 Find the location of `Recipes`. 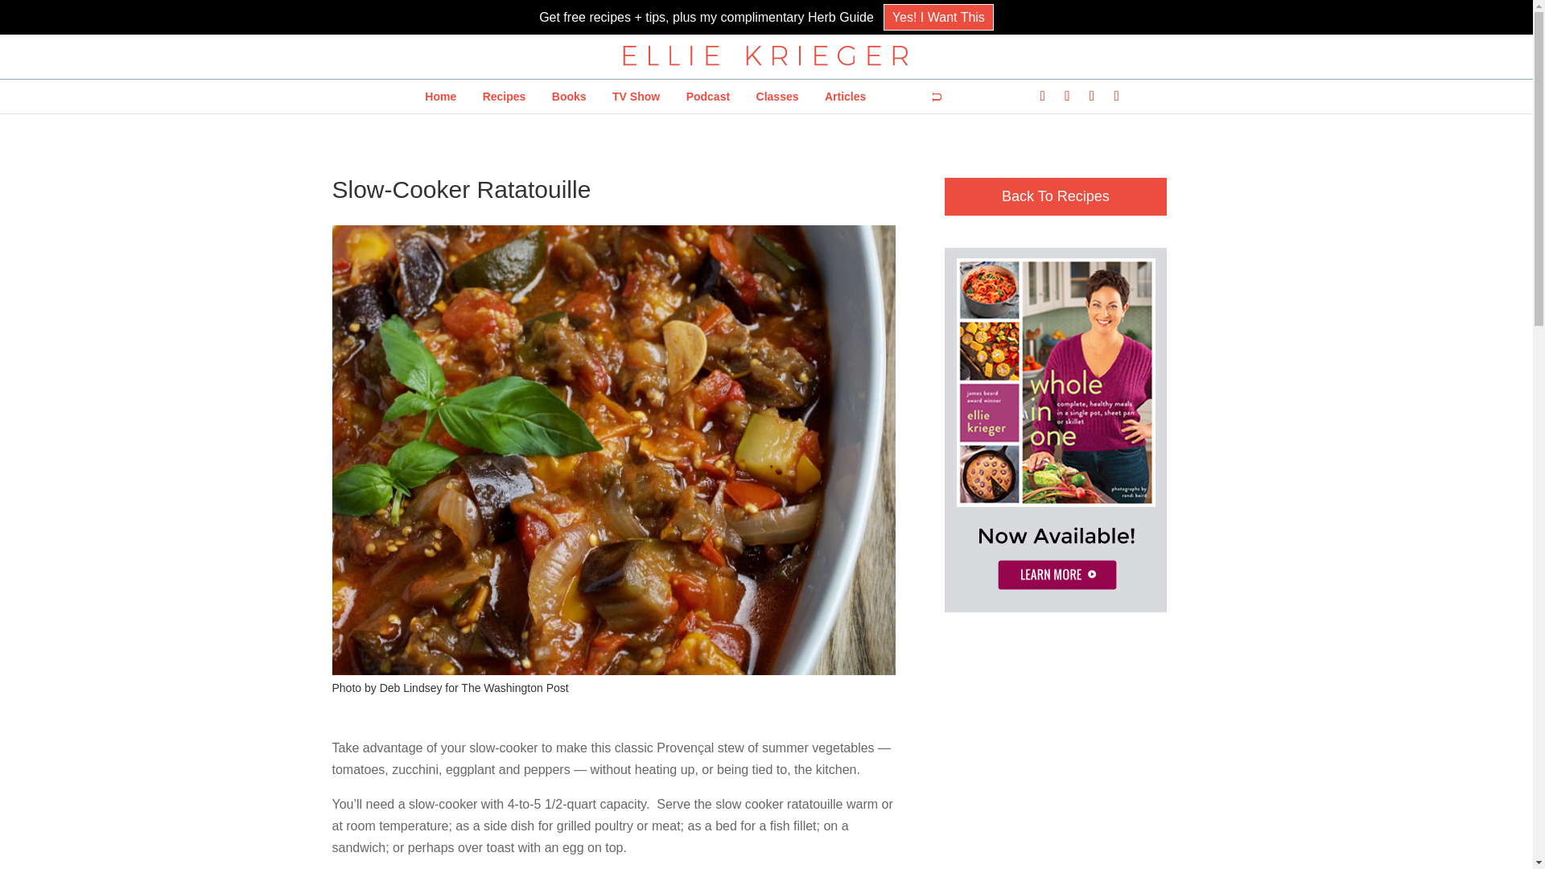

Recipes is located at coordinates (504, 97).